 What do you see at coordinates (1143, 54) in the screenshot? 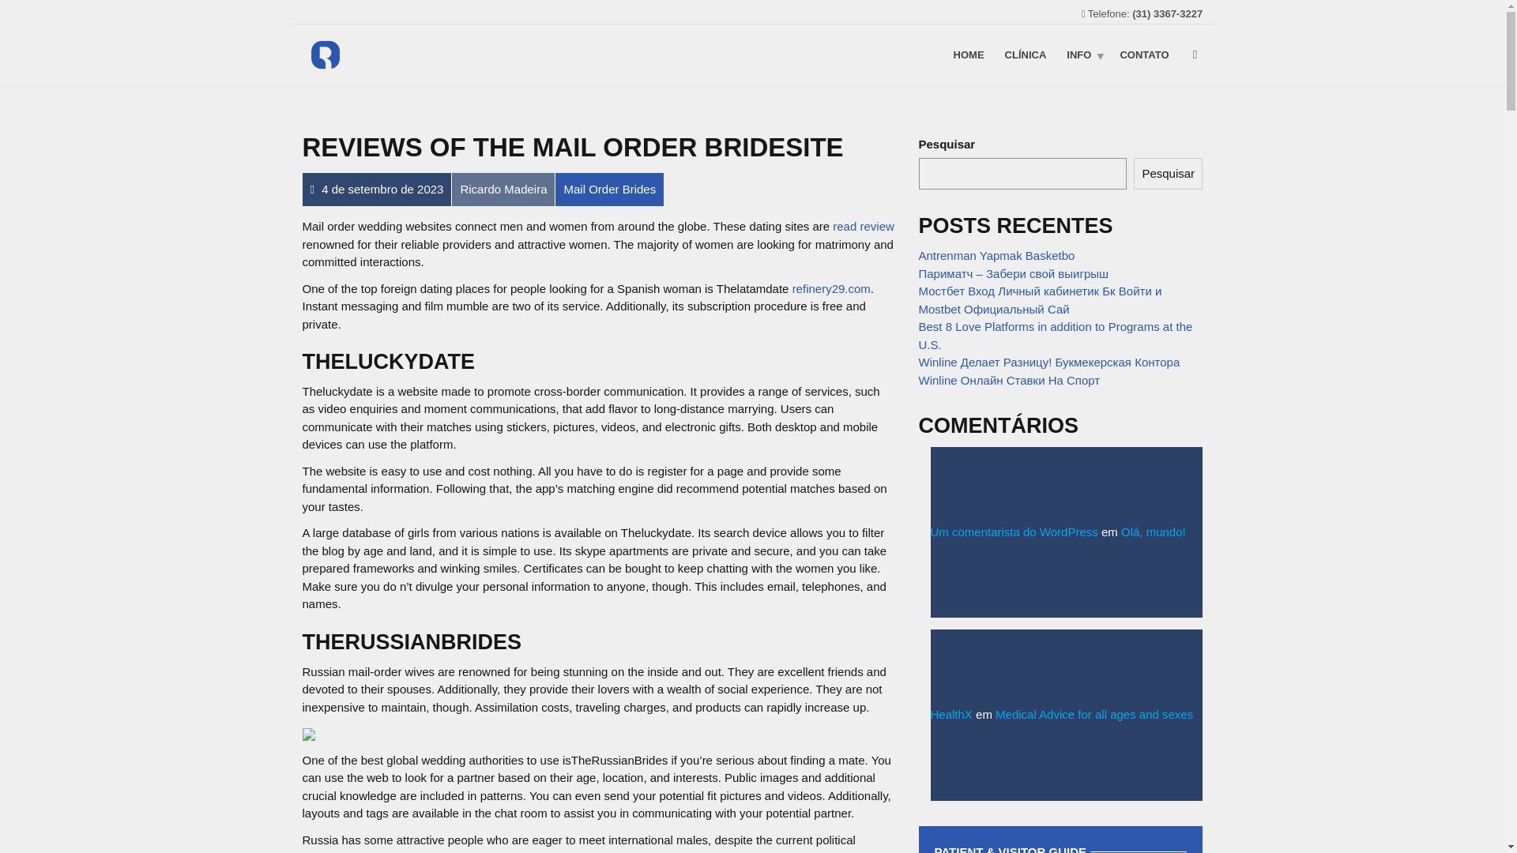
I see `Contato` at bounding box center [1143, 54].